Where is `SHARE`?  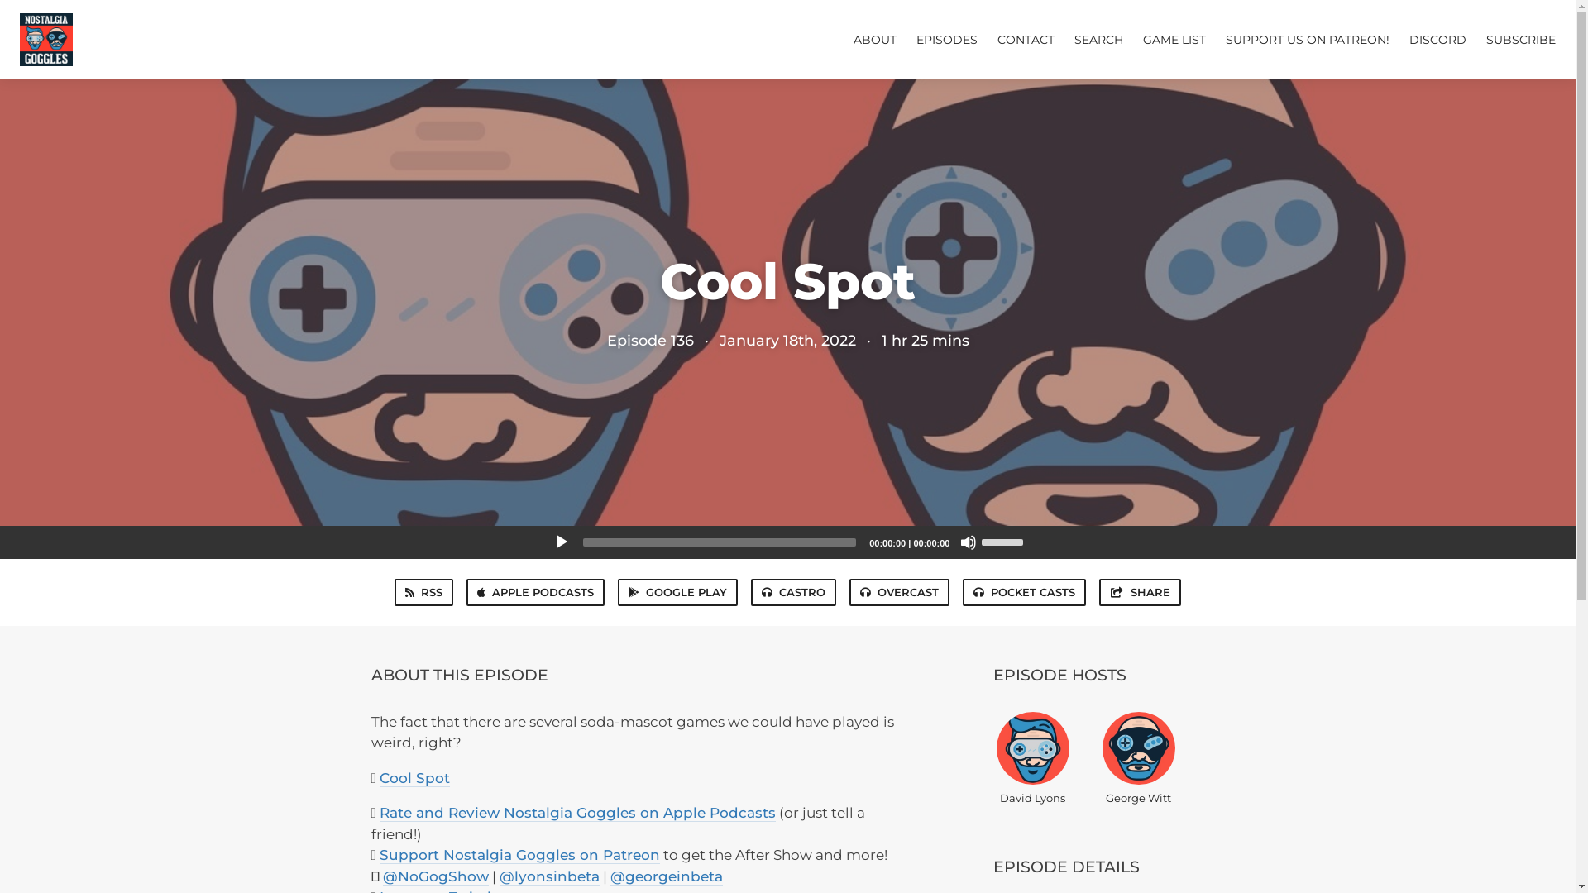 SHARE is located at coordinates (1140, 592).